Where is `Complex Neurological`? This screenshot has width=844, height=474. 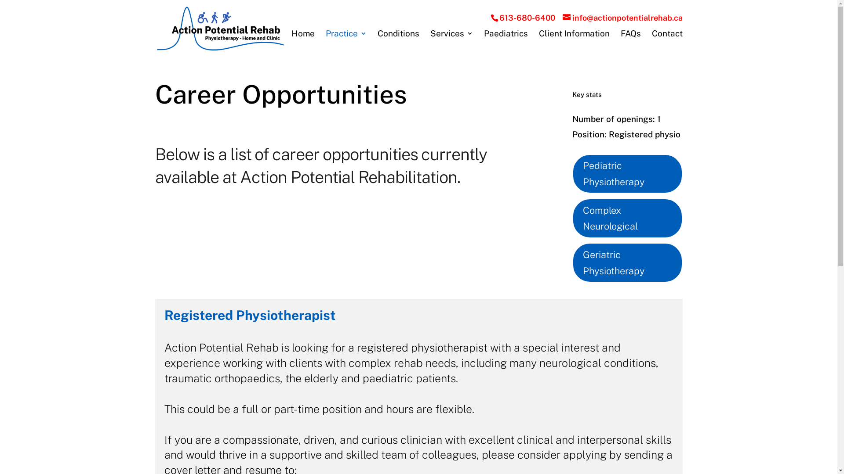 Complex Neurological is located at coordinates (628, 218).